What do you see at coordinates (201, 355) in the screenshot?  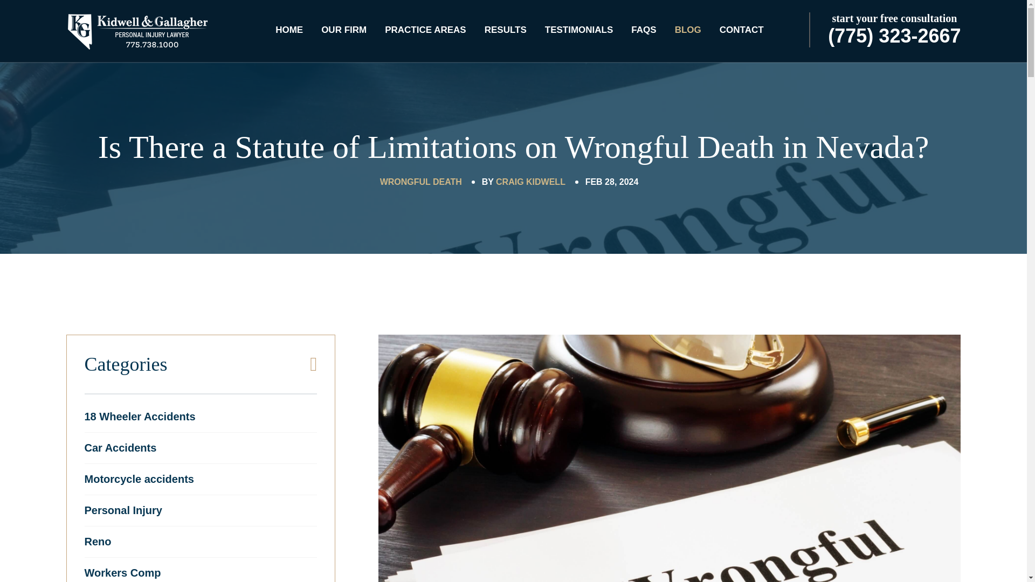 I see `Categories` at bounding box center [201, 355].